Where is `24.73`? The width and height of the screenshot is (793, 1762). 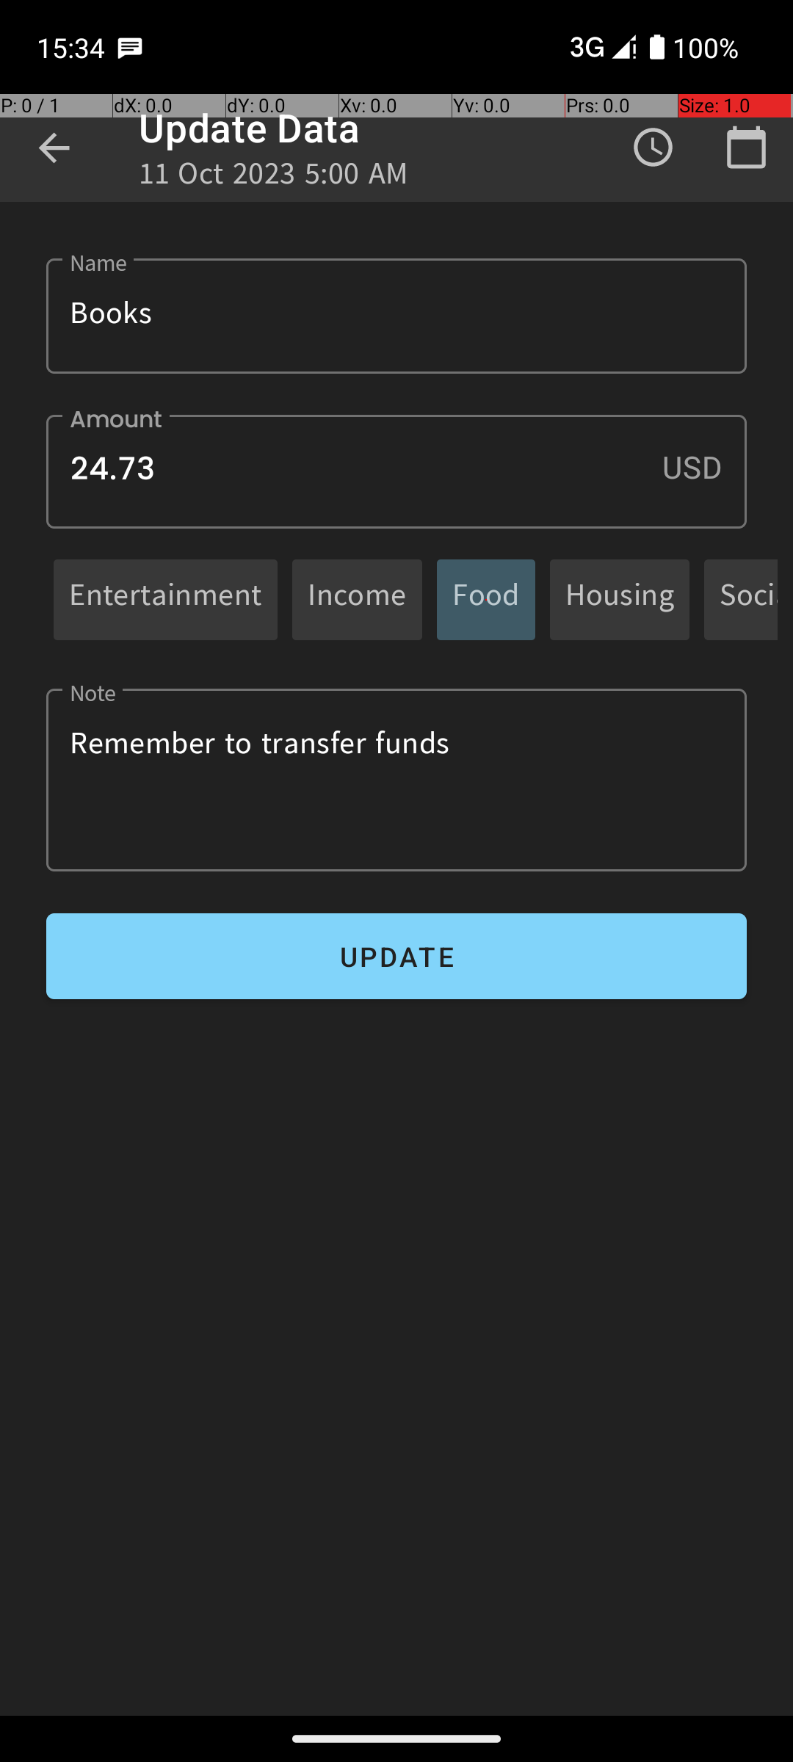
24.73 is located at coordinates (396, 471).